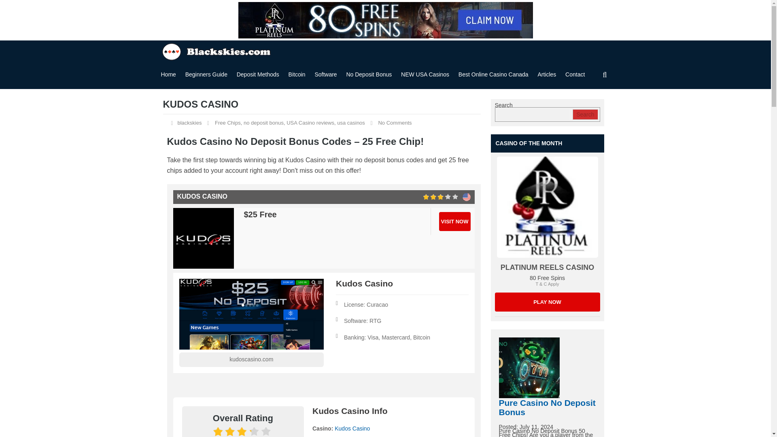 The width and height of the screenshot is (777, 437). Describe the element at coordinates (206, 74) in the screenshot. I see `Beginners Guide` at that location.